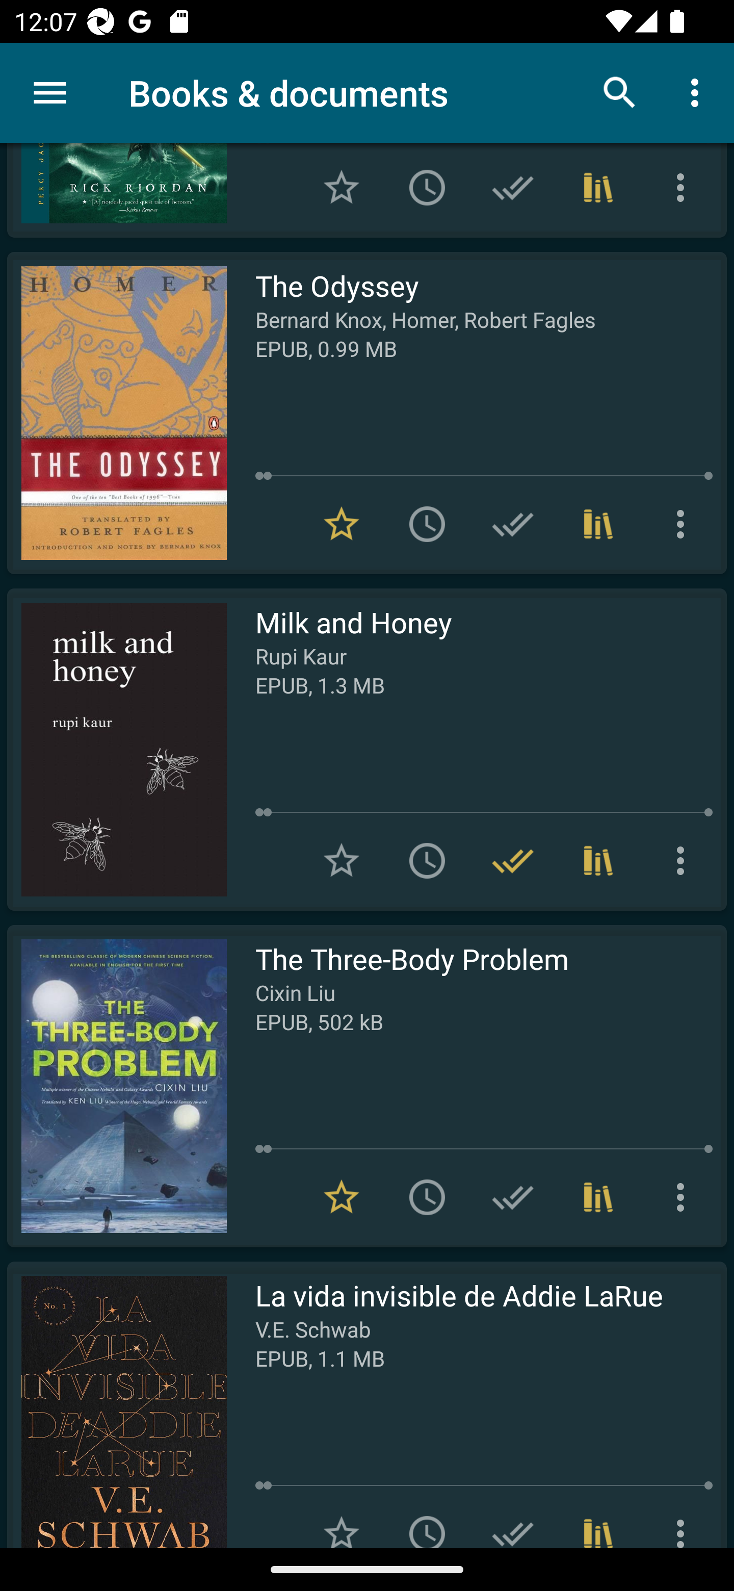  What do you see at coordinates (513, 524) in the screenshot?
I see `Add to Have read` at bounding box center [513, 524].